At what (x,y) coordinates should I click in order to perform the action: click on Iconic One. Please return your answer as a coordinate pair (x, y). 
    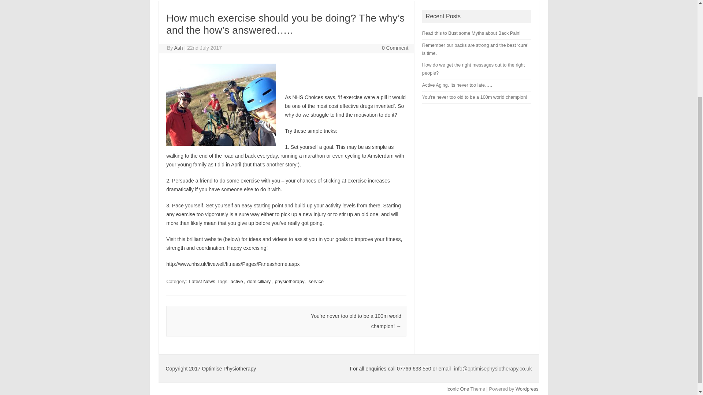
    Looking at the image, I should click on (458, 389).